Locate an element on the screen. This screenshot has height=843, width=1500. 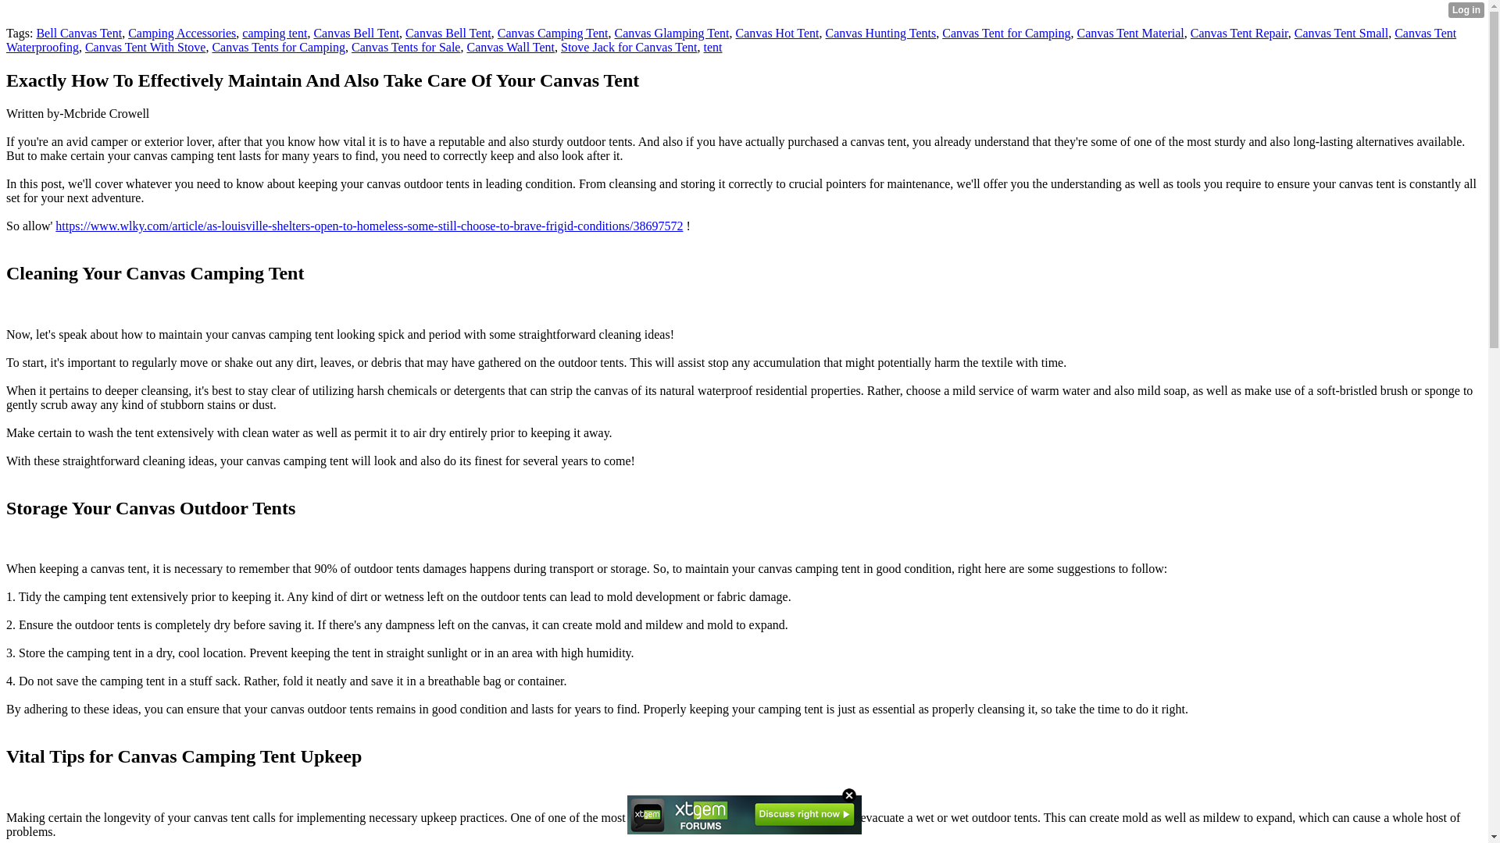
Canvas Tent Material is located at coordinates (1130, 33).